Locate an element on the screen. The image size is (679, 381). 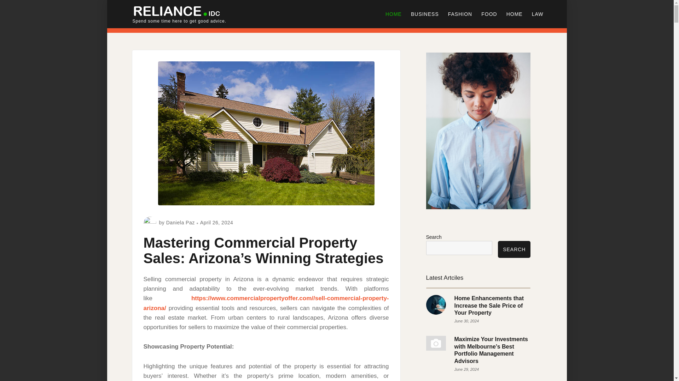
FASHION is located at coordinates (460, 14).